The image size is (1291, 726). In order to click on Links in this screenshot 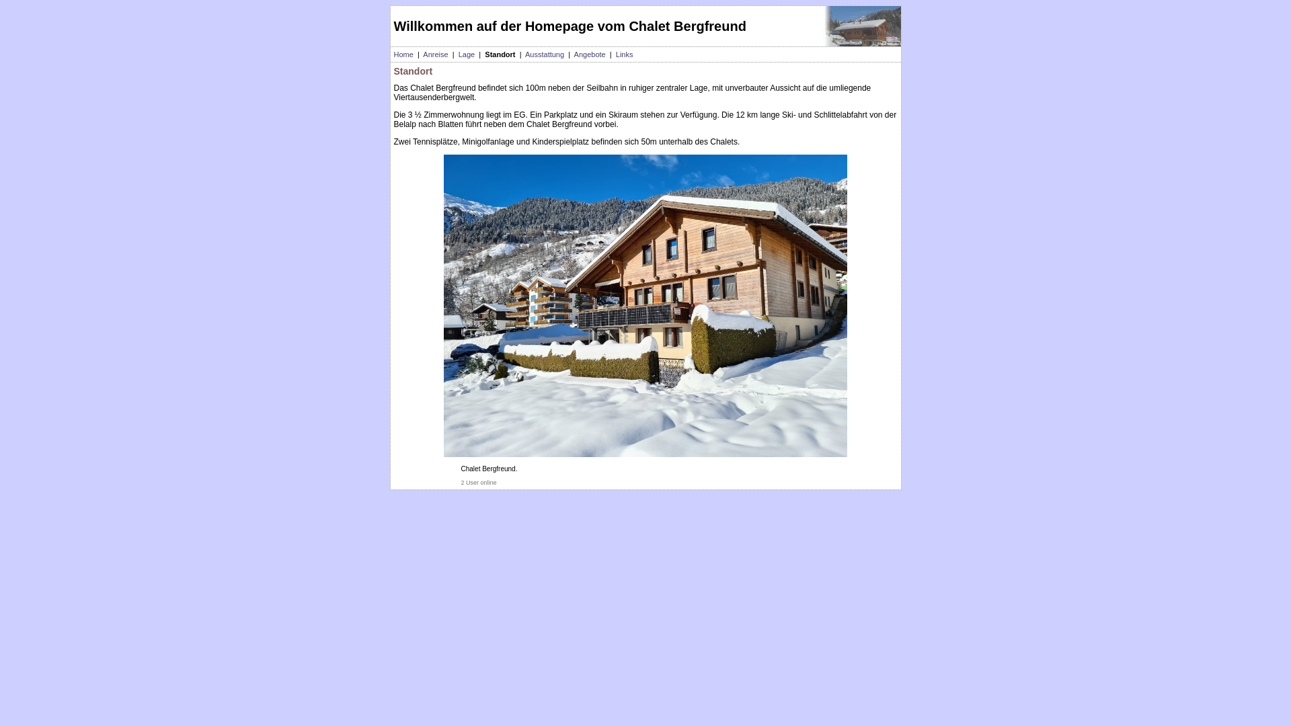, I will do `click(625, 54)`.